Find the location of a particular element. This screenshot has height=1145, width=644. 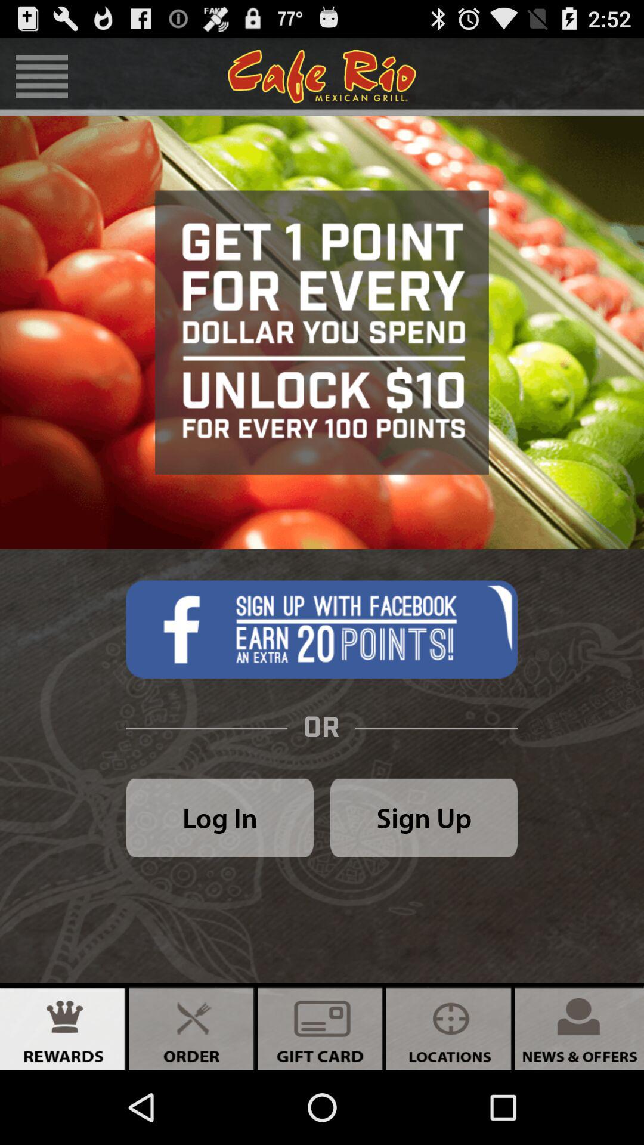

facebook is located at coordinates (321, 629).